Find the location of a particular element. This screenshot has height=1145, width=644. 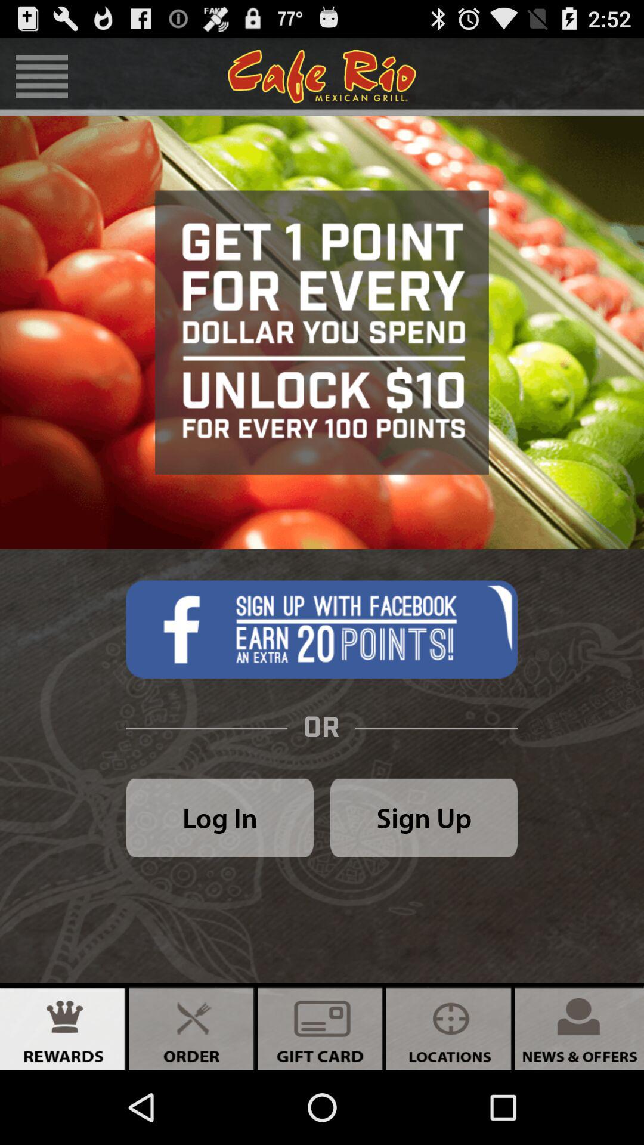

facebook is located at coordinates (321, 629).